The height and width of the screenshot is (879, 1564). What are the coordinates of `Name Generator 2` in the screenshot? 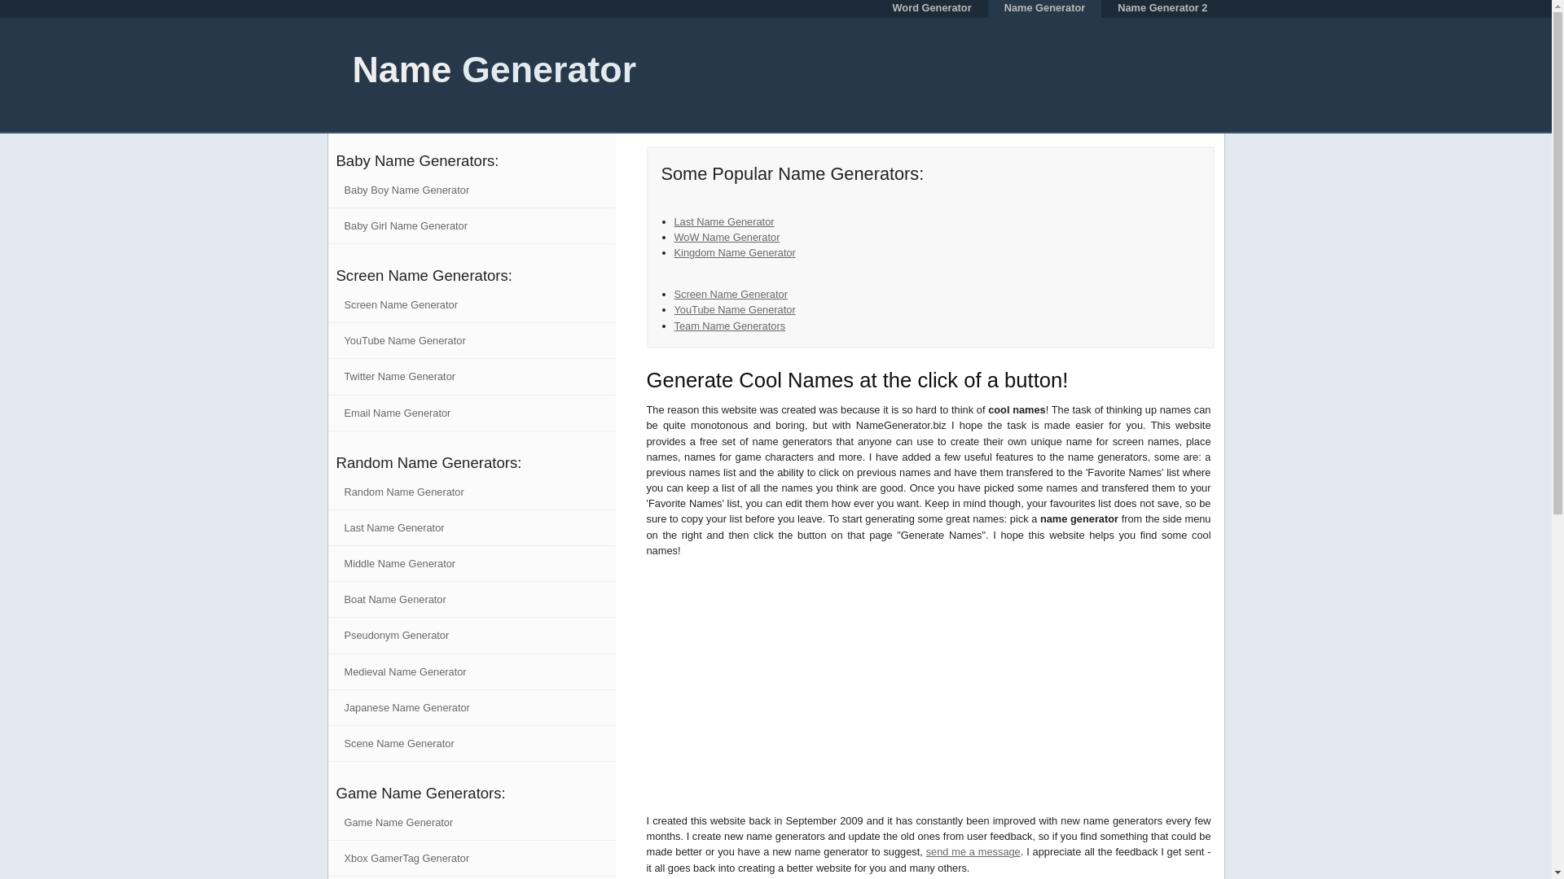 It's located at (1162, 8).